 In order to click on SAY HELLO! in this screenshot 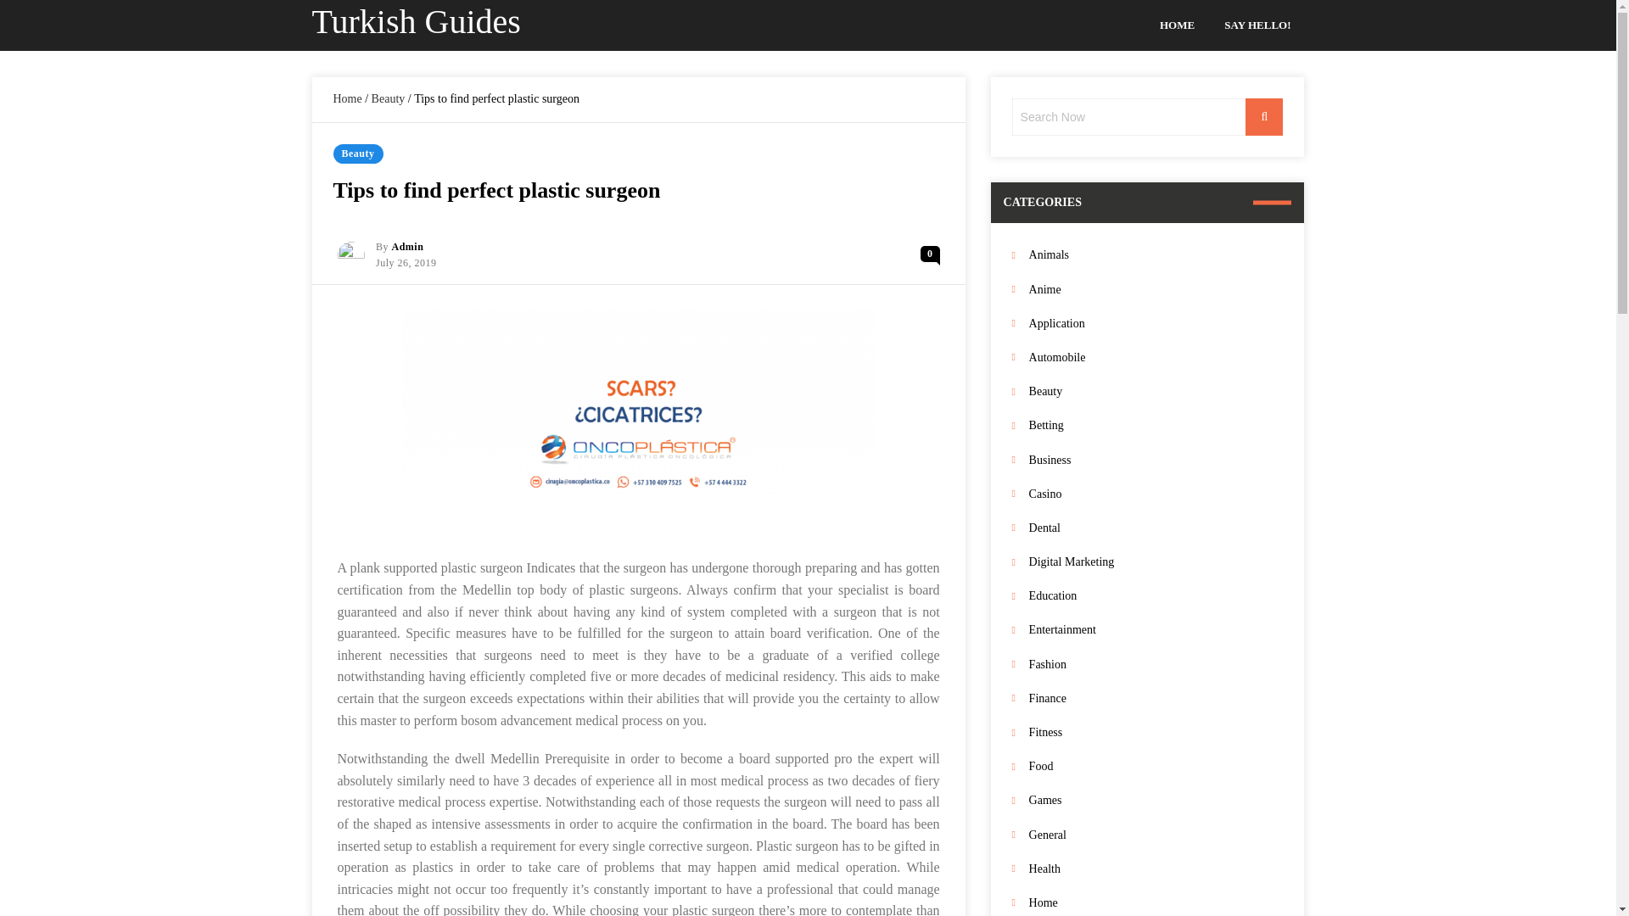, I will do `click(1257, 25)`.